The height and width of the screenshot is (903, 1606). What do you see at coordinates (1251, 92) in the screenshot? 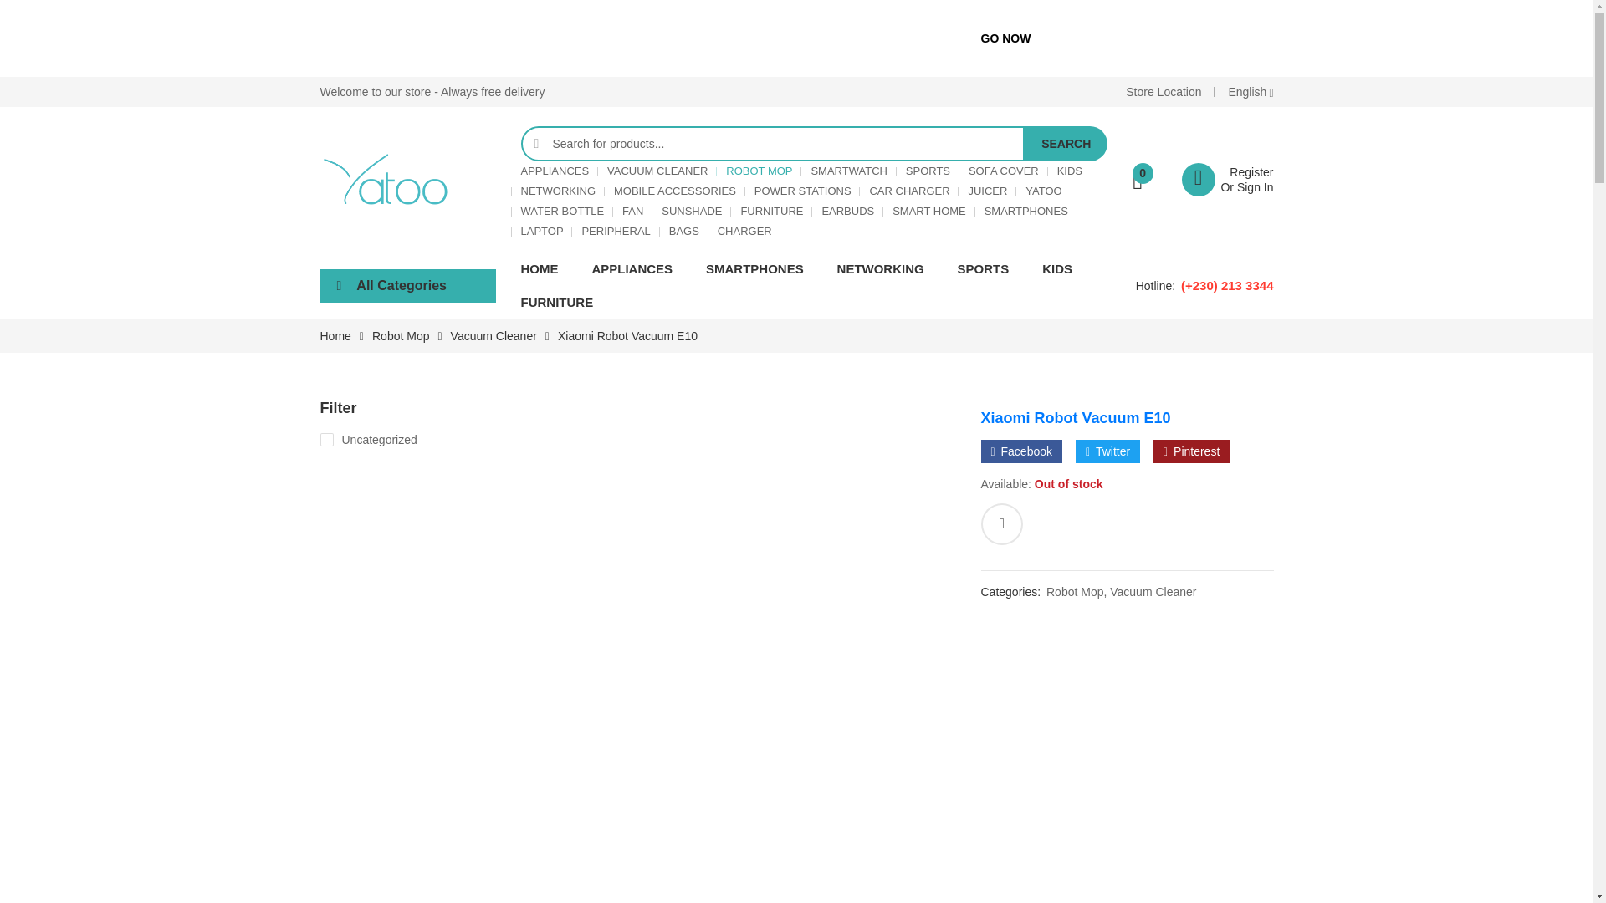
I see `English` at bounding box center [1251, 92].